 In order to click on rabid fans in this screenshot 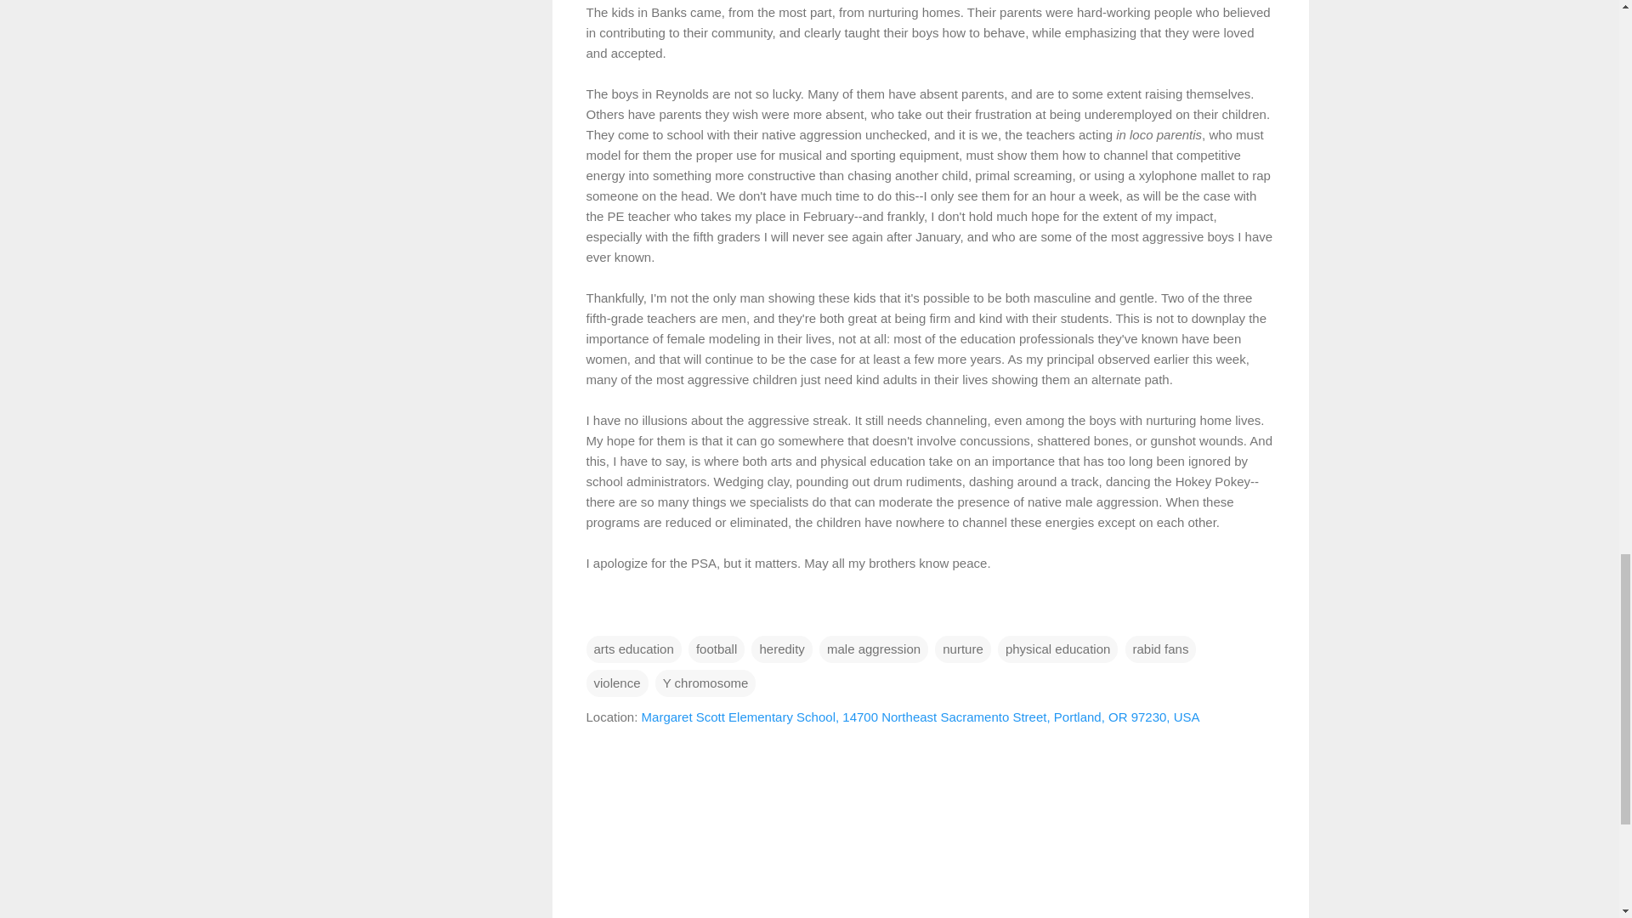, I will do `click(1161, 649)`.